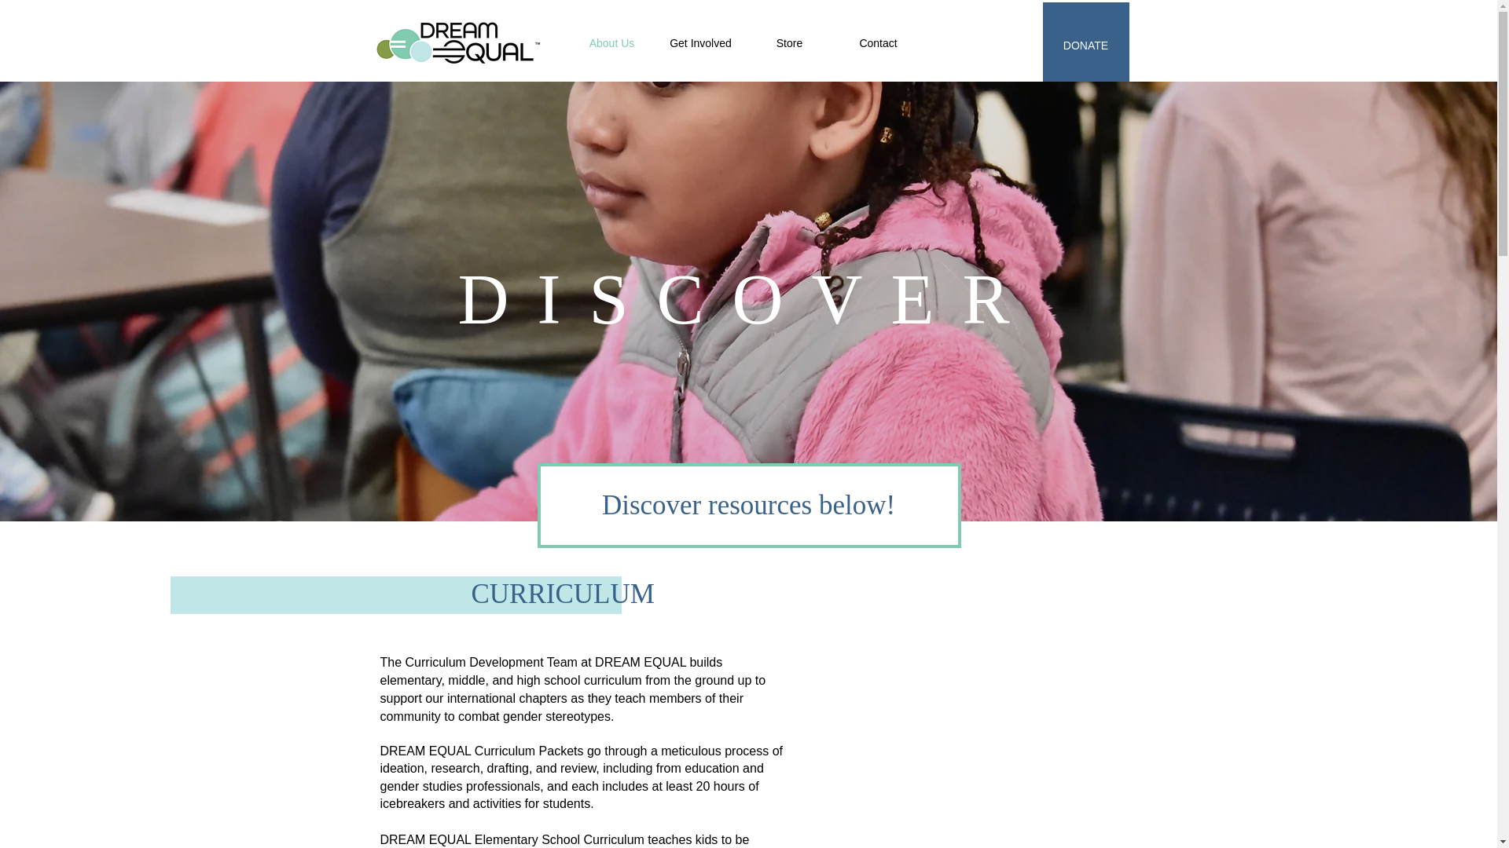 The height and width of the screenshot is (848, 1509). I want to click on About Us, so click(611, 42).